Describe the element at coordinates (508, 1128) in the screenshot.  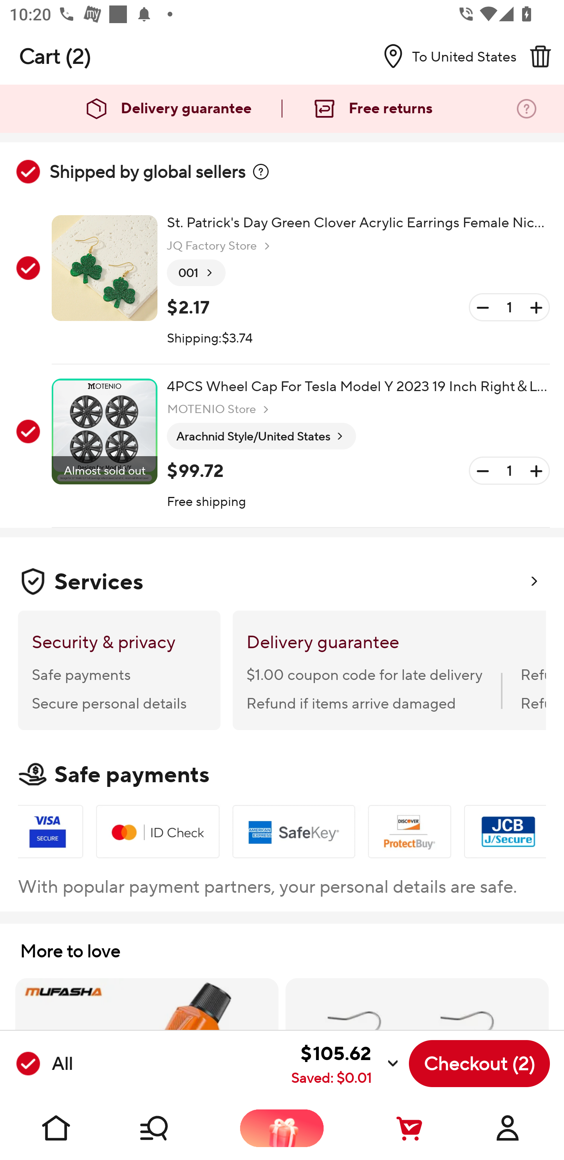
I see `Account` at that location.